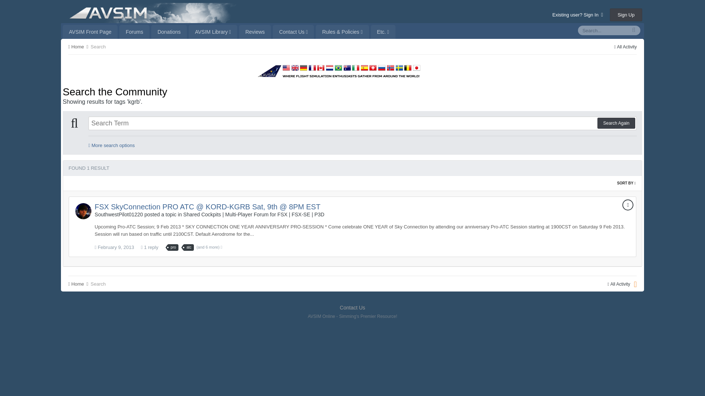 The height and width of the screenshot is (396, 705). What do you see at coordinates (189, 247) in the screenshot?
I see `Find other content tagged with 'atc'` at bounding box center [189, 247].